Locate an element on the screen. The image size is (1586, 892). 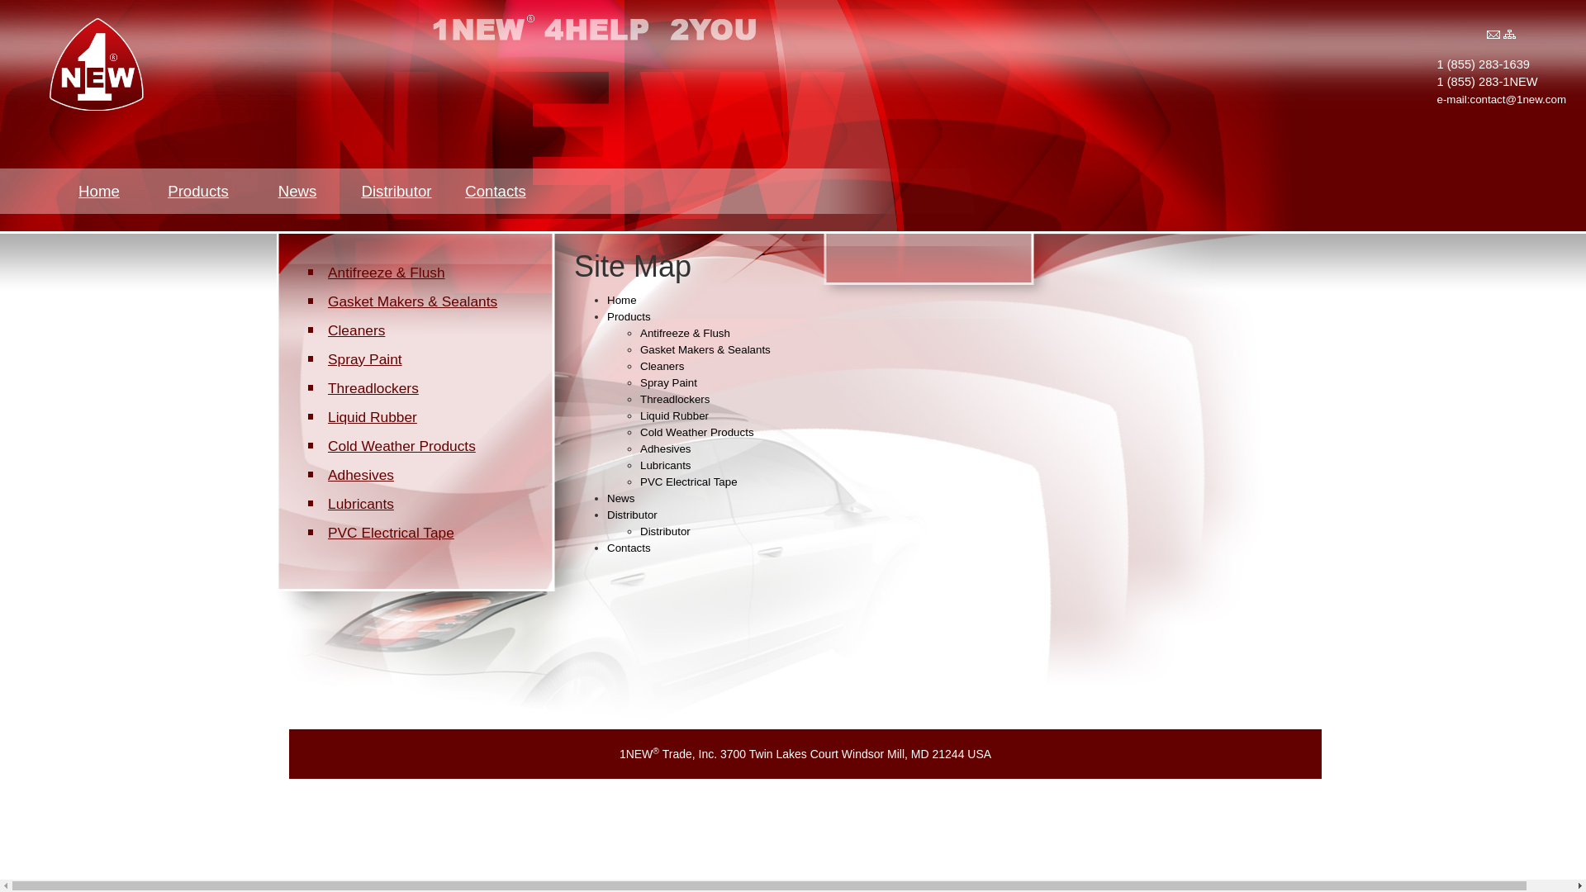
News is located at coordinates (297, 192).